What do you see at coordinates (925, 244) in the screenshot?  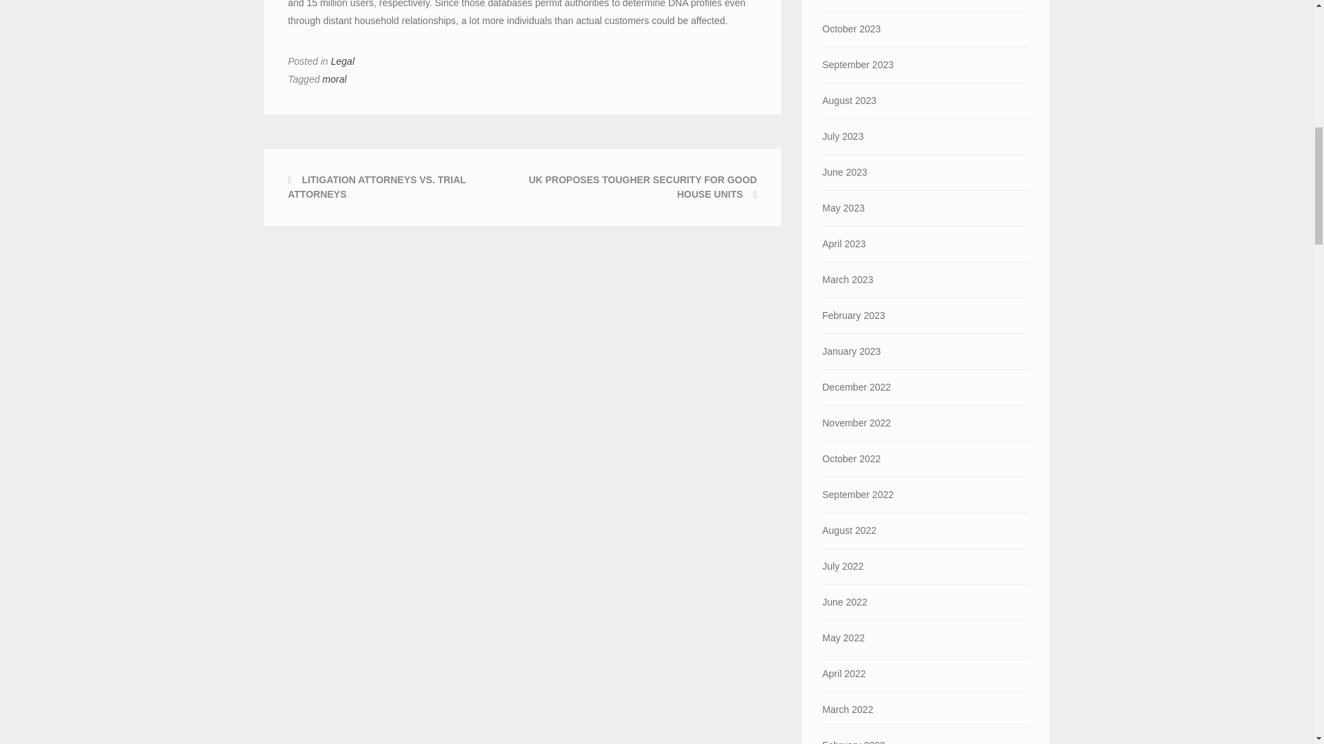 I see `April 2023` at bounding box center [925, 244].